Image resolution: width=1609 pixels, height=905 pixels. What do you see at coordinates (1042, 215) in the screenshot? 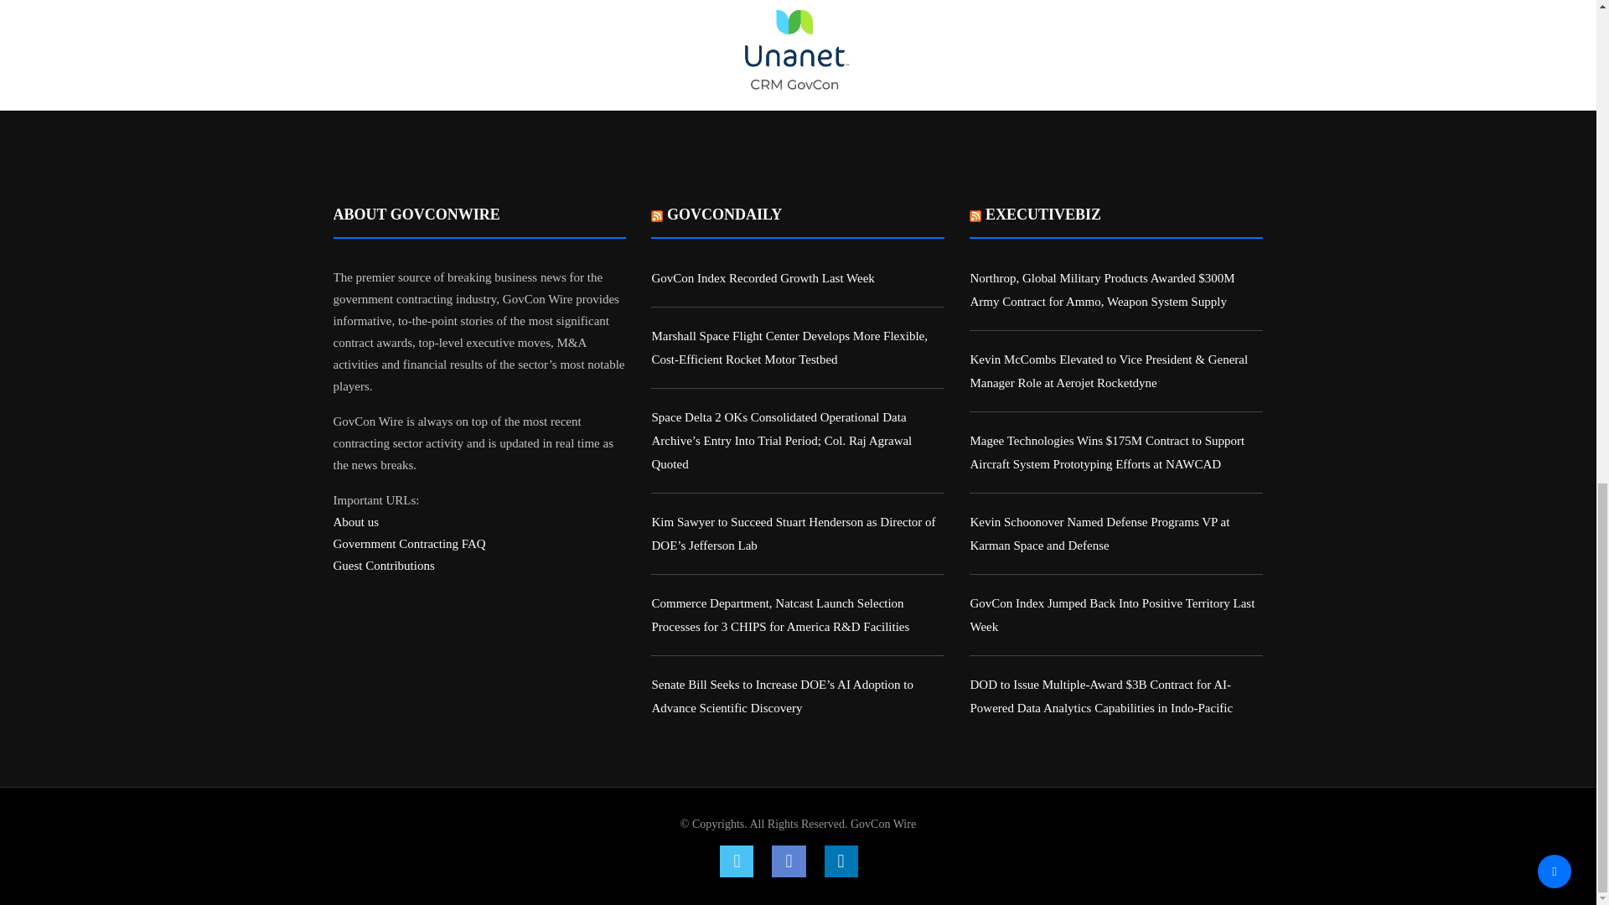
I see `EXECUTIVEBIZ` at bounding box center [1042, 215].